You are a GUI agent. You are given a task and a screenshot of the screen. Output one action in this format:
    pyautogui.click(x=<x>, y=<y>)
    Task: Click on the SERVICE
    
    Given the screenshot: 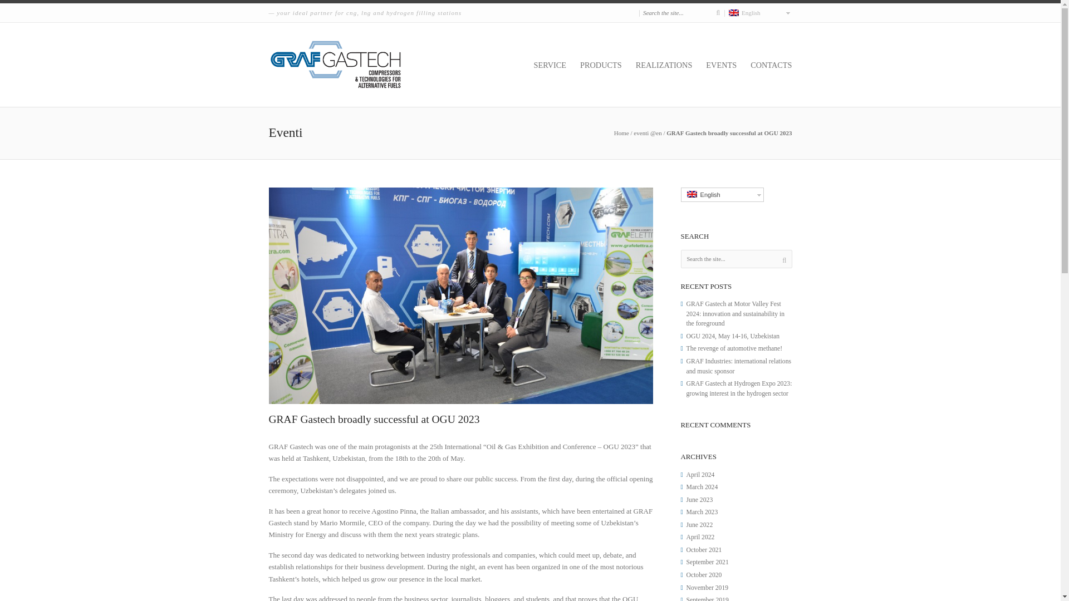 What is the action you would take?
    pyautogui.click(x=555, y=65)
    